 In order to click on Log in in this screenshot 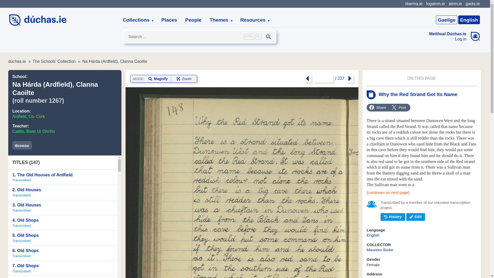, I will do `click(22, 145)`.